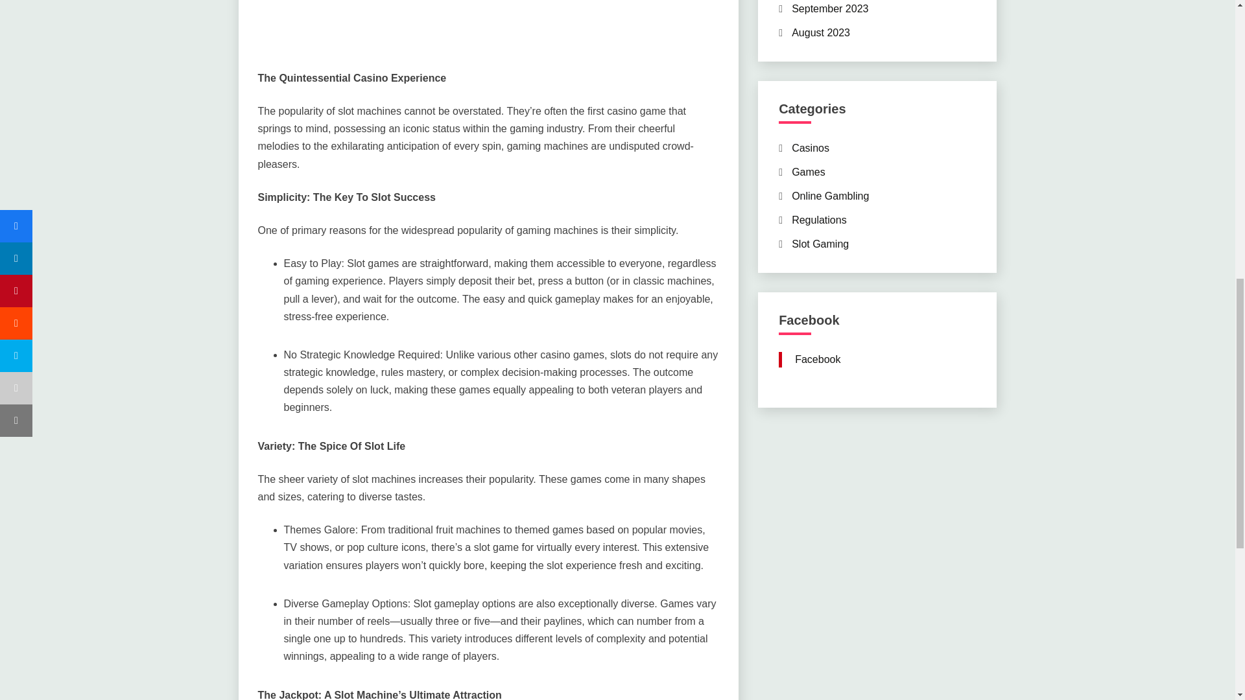  What do you see at coordinates (819, 219) in the screenshot?
I see `Regulations` at bounding box center [819, 219].